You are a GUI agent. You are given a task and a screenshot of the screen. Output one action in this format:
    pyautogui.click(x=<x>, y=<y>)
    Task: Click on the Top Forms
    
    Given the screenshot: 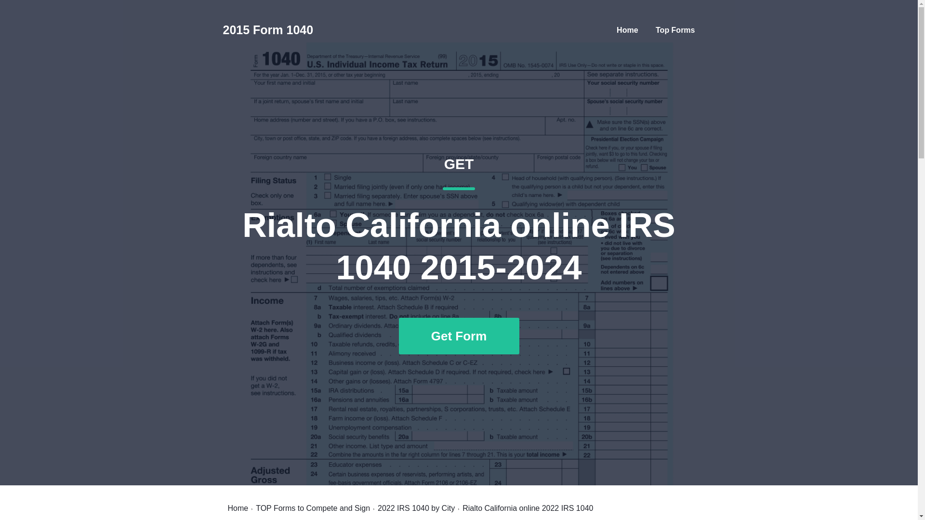 What is the action you would take?
    pyautogui.click(x=675, y=30)
    